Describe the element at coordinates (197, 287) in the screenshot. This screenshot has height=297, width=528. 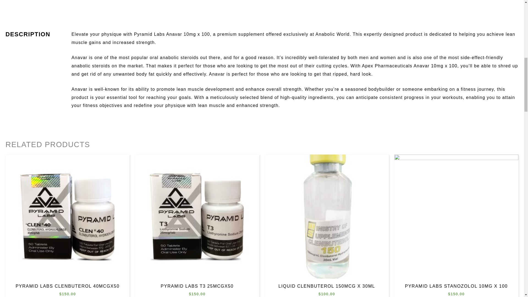
I see `PYRAMID LABS T3 25MCGX50` at that location.